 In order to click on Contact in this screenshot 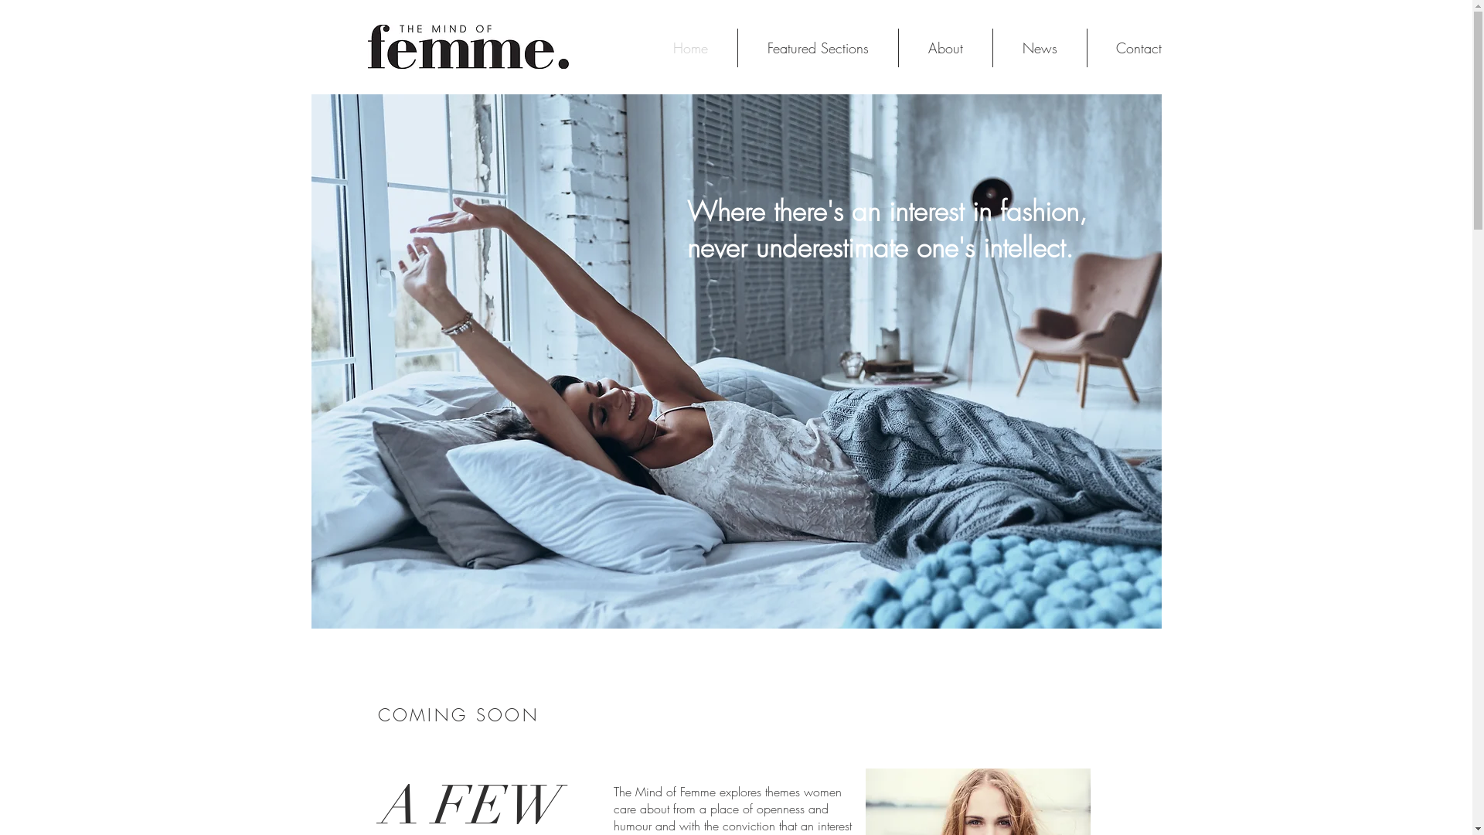, I will do `click(1139, 48)`.